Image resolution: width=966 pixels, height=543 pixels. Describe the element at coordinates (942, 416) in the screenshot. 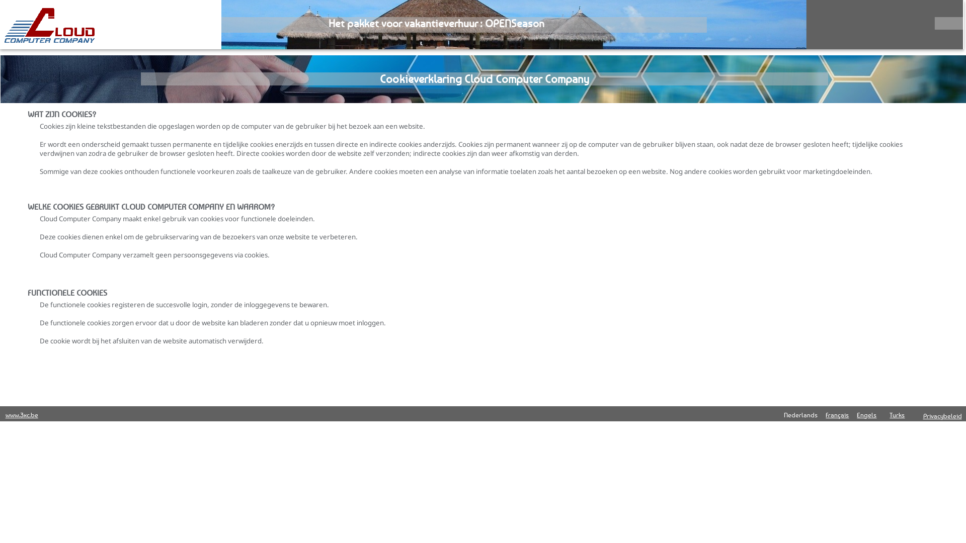

I see `Privacybeleid` at that location.